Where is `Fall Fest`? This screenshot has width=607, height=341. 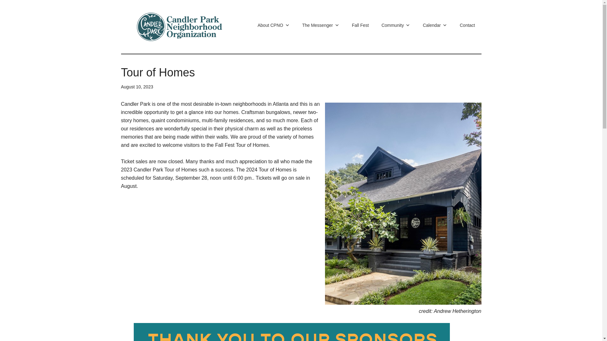
Fall Fest is located at coordinates (360, 25).